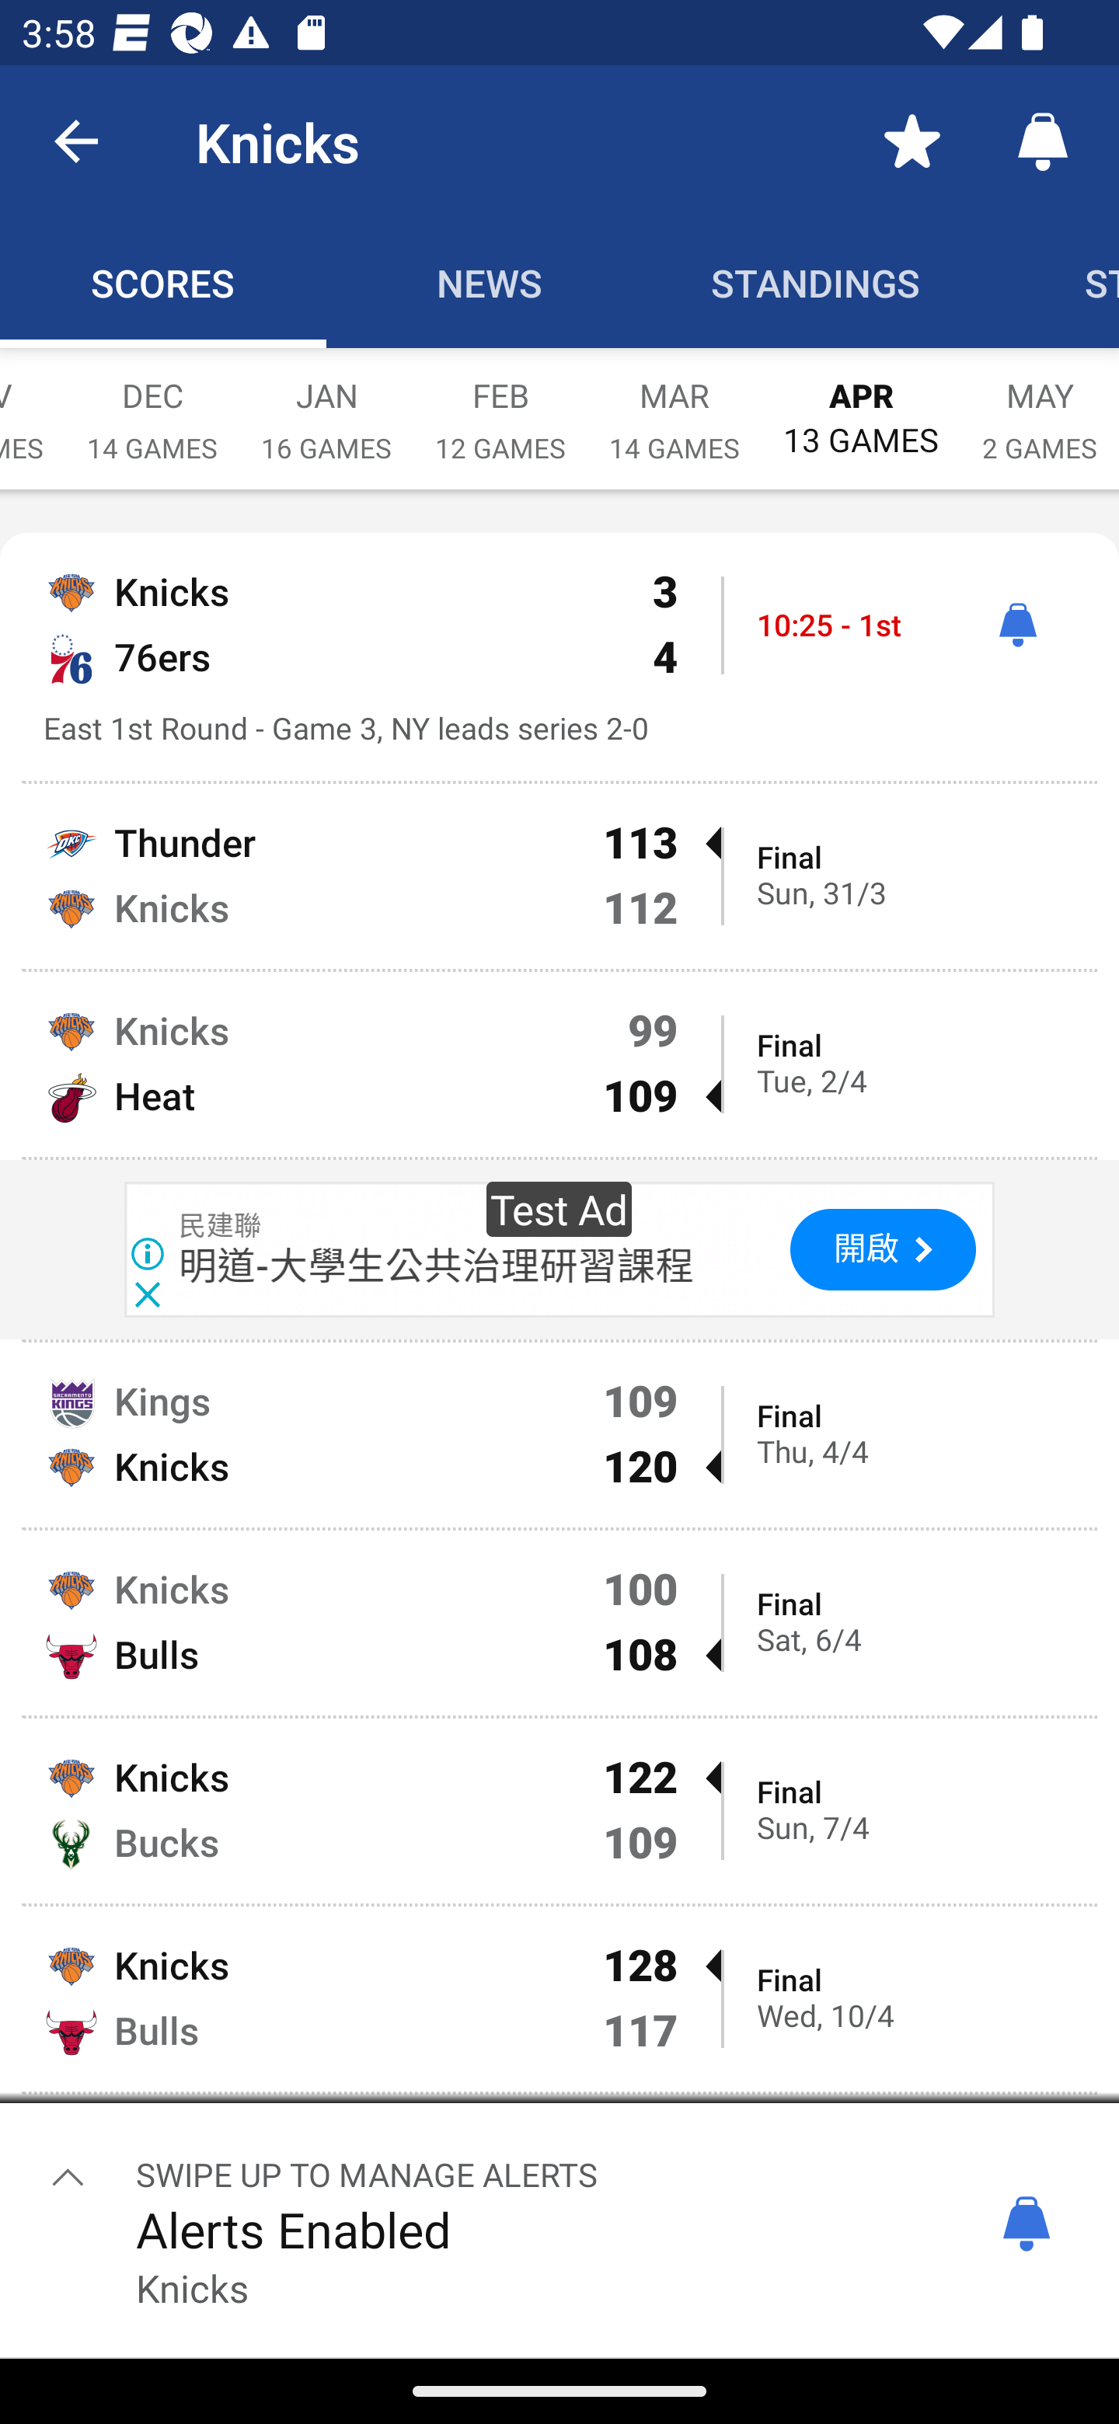 This screenshot has width=1119, height=2424. What do you see at coordinates (68, 2176) in the screenshot?
I see `` at bounding box center [68, 2176].